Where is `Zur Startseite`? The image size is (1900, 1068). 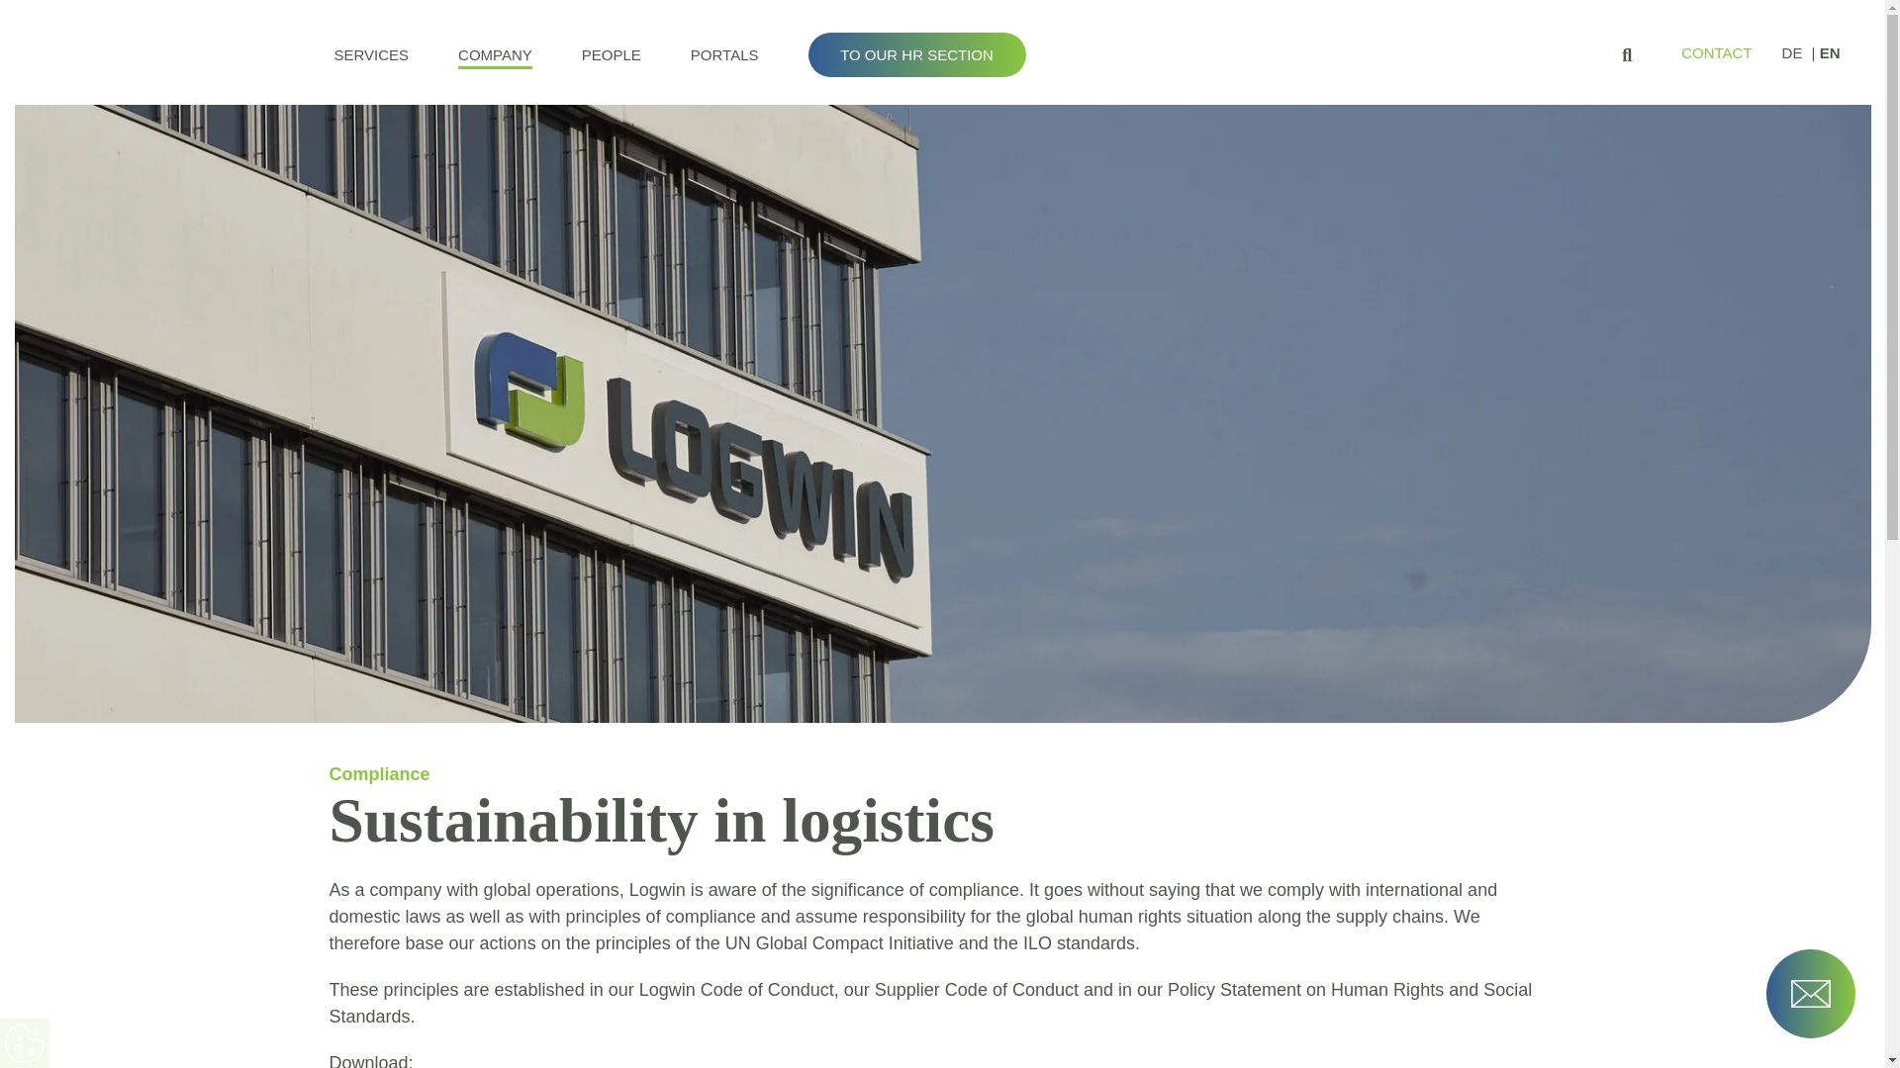 Zur Startseite is located at coordinates (141, 50).